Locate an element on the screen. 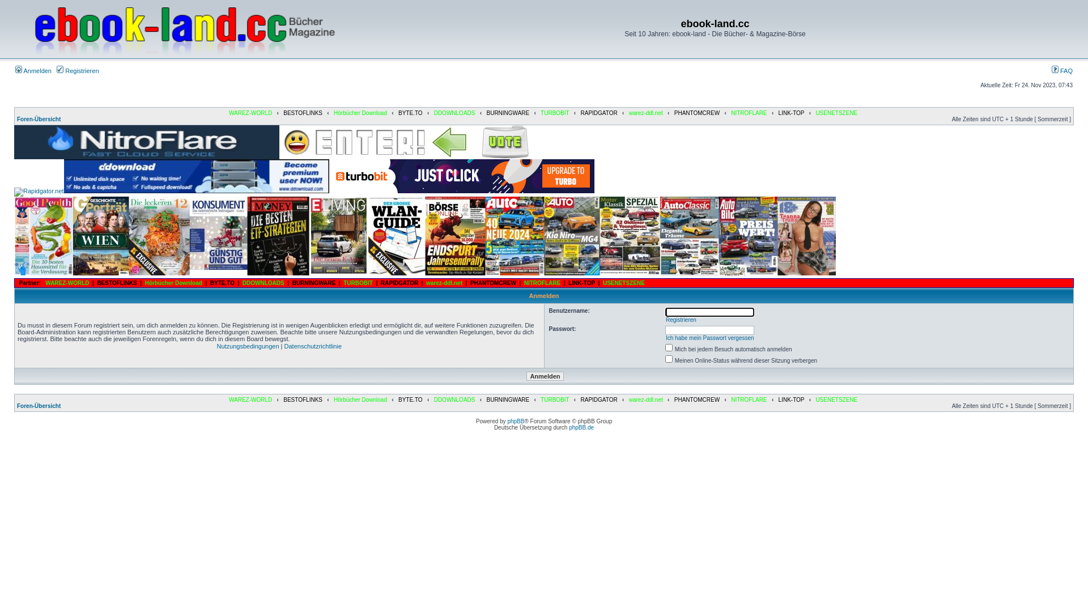  RAPIDGATOR is located at coordinates (399, 283).